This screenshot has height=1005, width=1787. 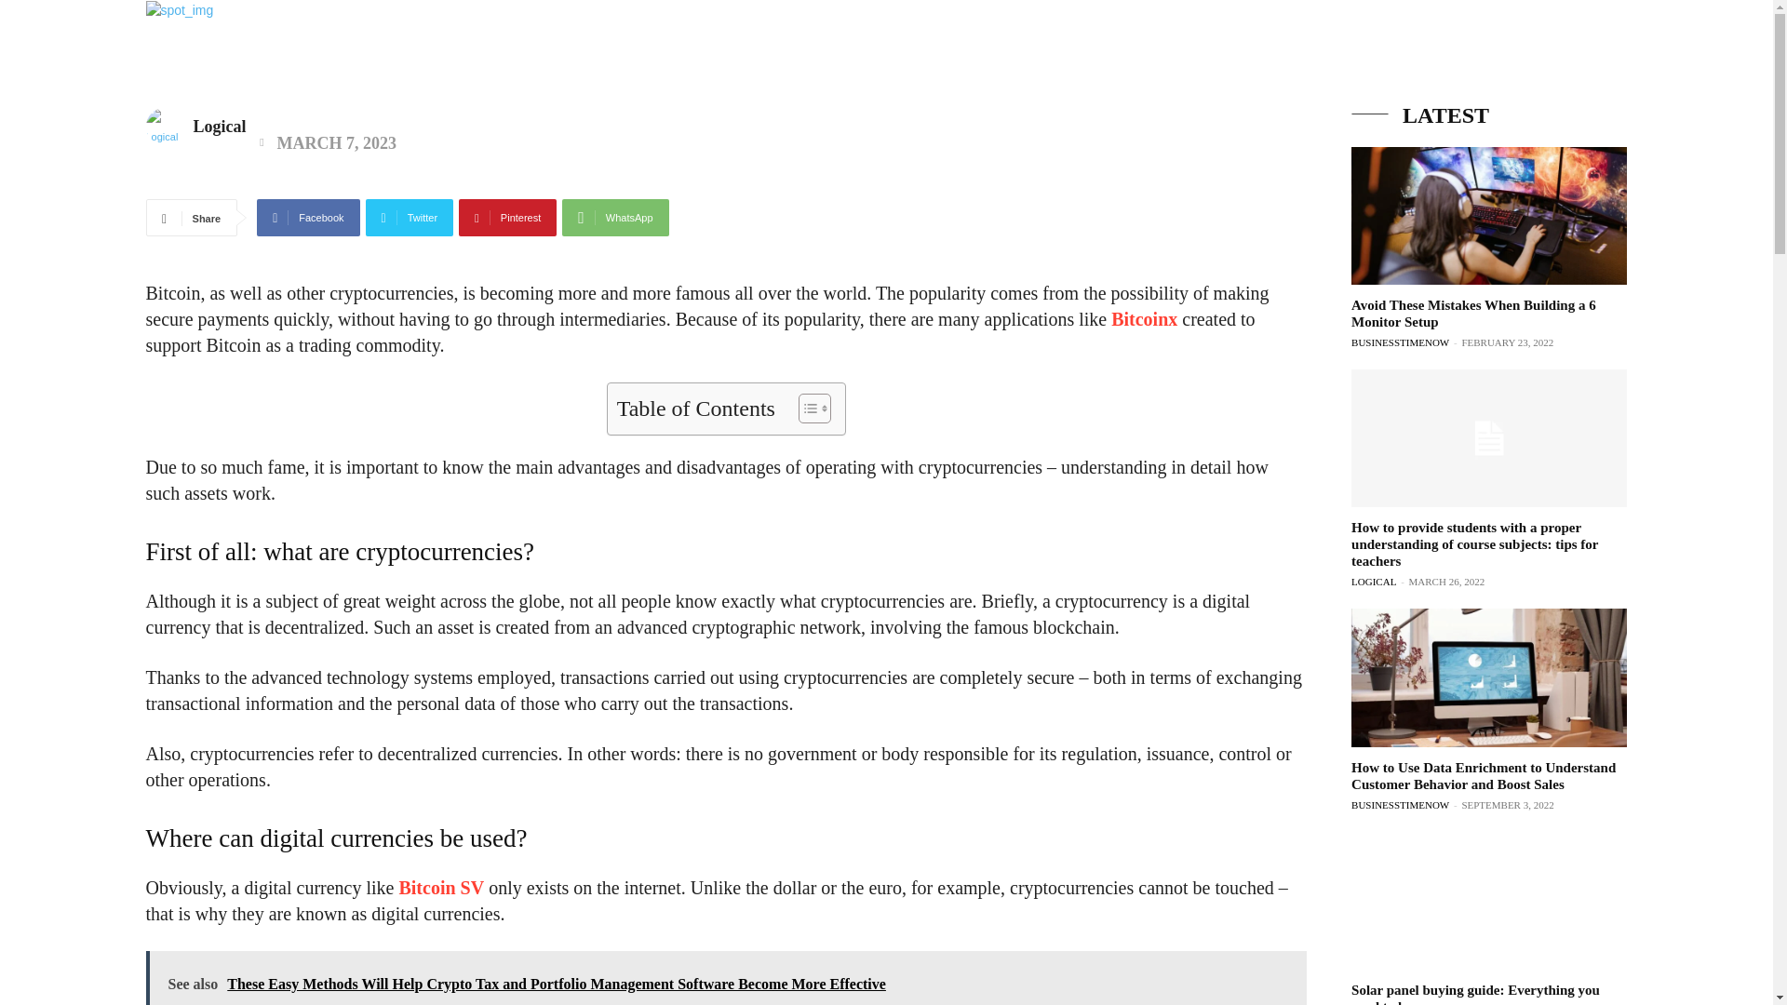 What do you see at coordinates (132, 45) in the screenshot?
I see `Businesstimenow` at bounding box center [132, 45].